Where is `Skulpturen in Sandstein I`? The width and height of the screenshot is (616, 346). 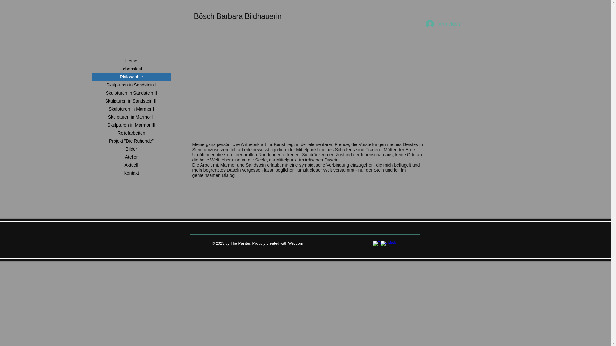
Skulpturen in Sandstein I is located at coordinates (132, 85).